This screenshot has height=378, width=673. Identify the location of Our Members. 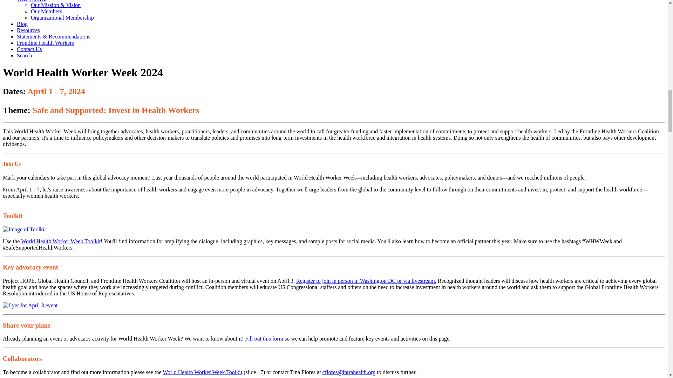
(46, 11).